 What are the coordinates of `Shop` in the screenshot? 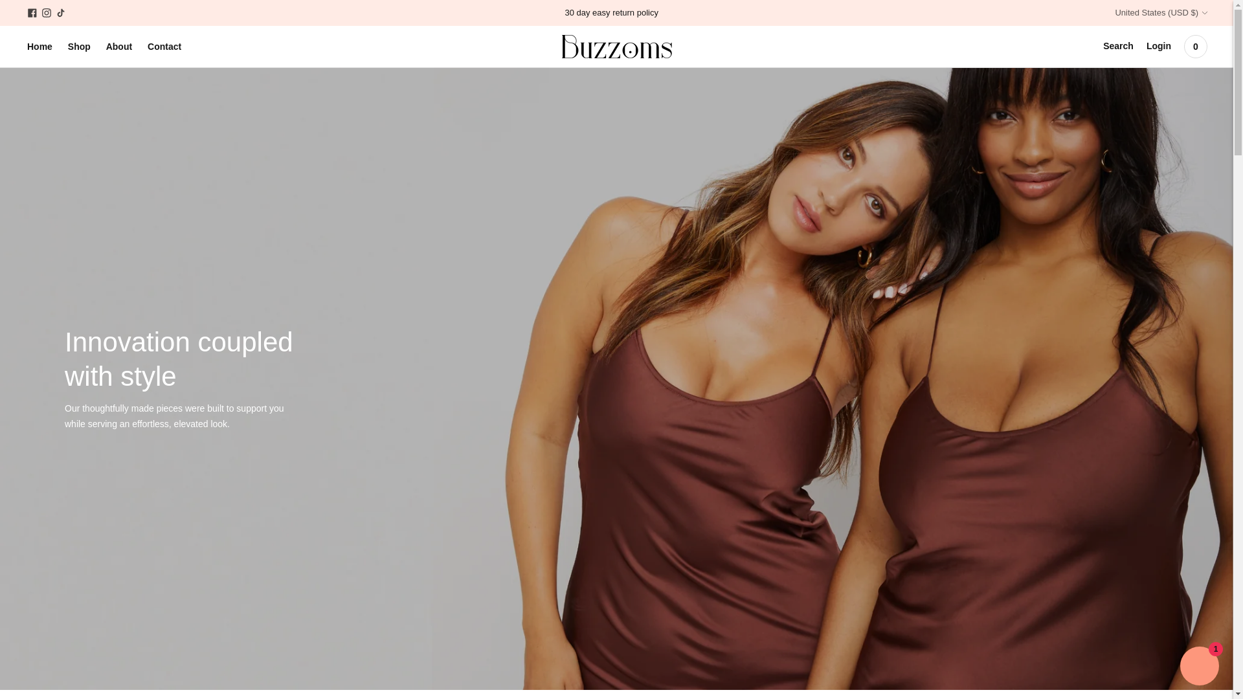 It's located at (79, 46).